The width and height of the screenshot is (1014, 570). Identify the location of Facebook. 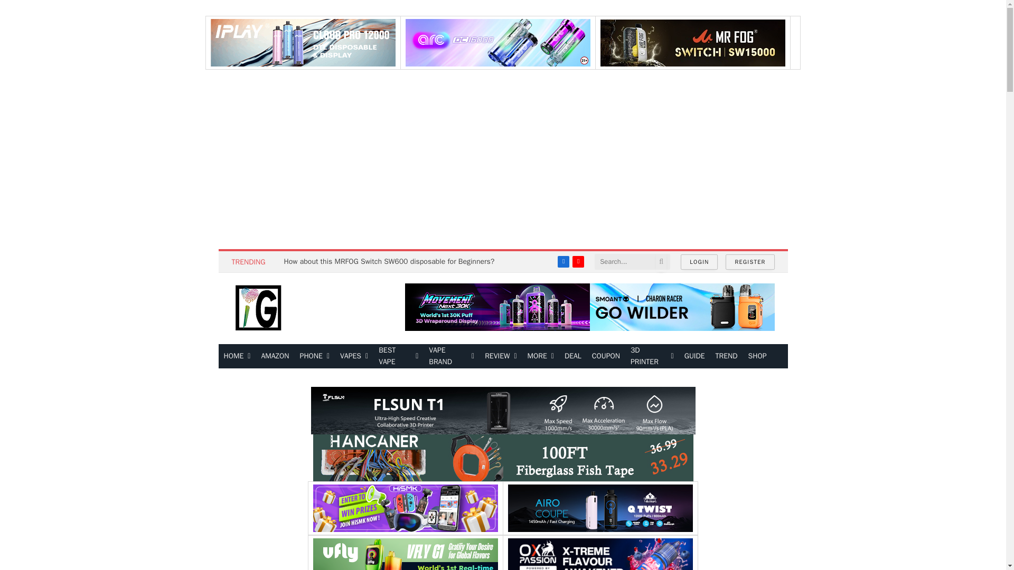
(563, 261).